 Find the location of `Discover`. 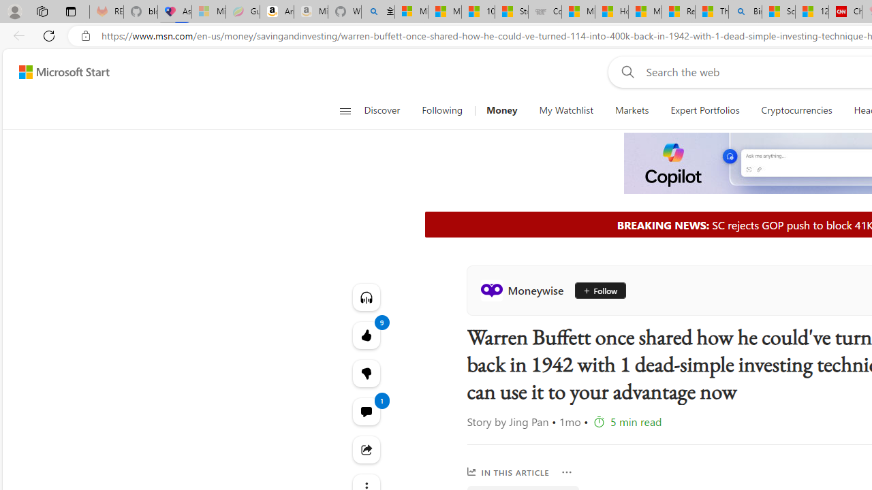

Discover is located at coordinates (387, 110).